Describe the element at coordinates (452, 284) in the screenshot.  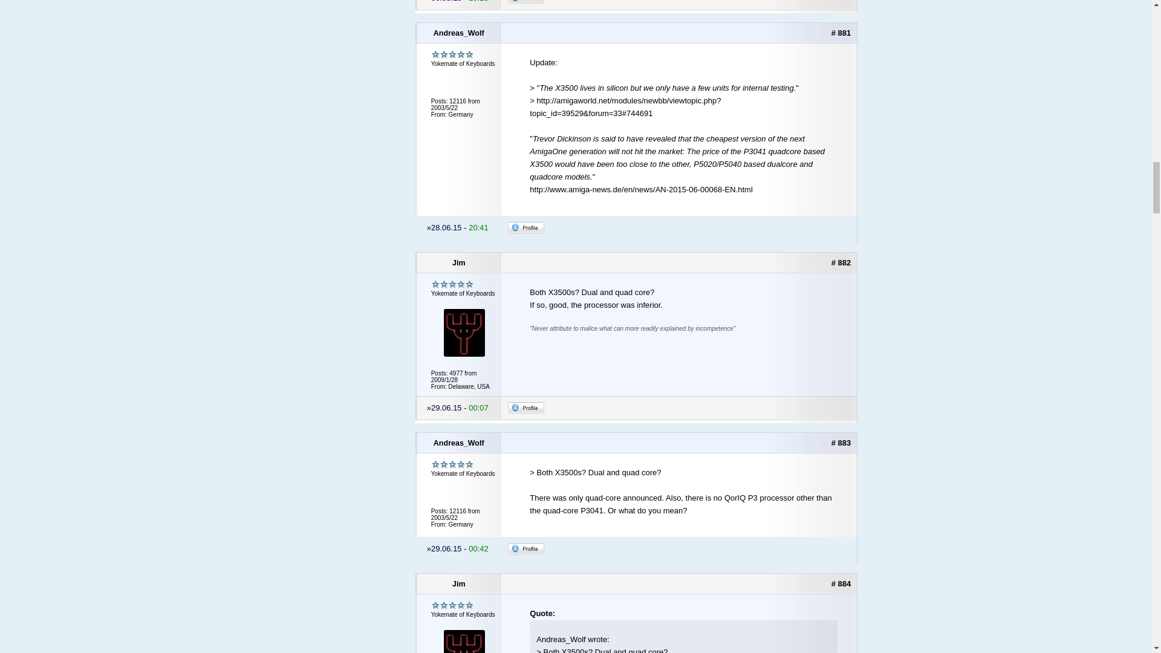
I see `Yokemate of Keyboards` at that location.